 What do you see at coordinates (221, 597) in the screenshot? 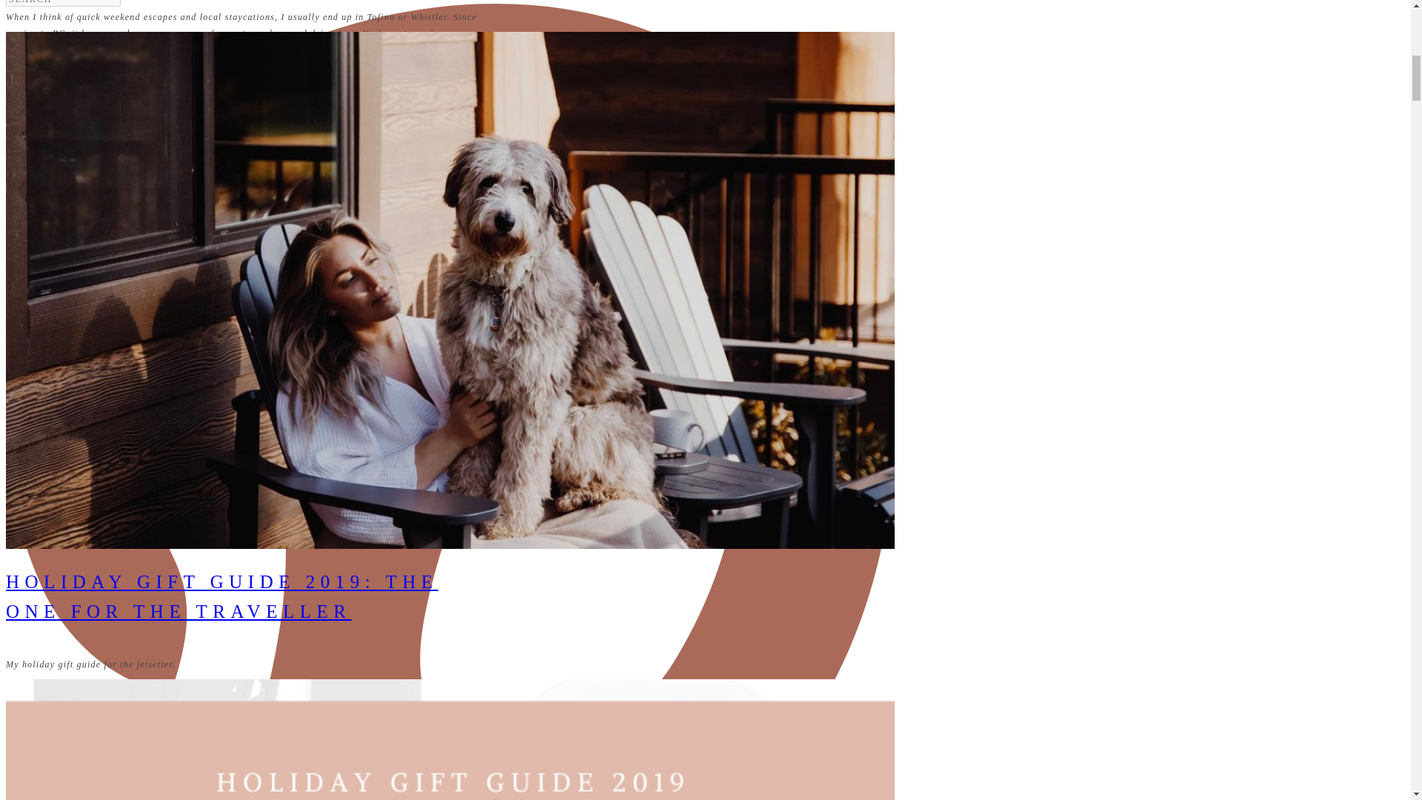
I see `HOLIDAY GIFT GUIDE 2019: THE ONE FOR THE TRAVELLER` at bounding box center [221, 597].